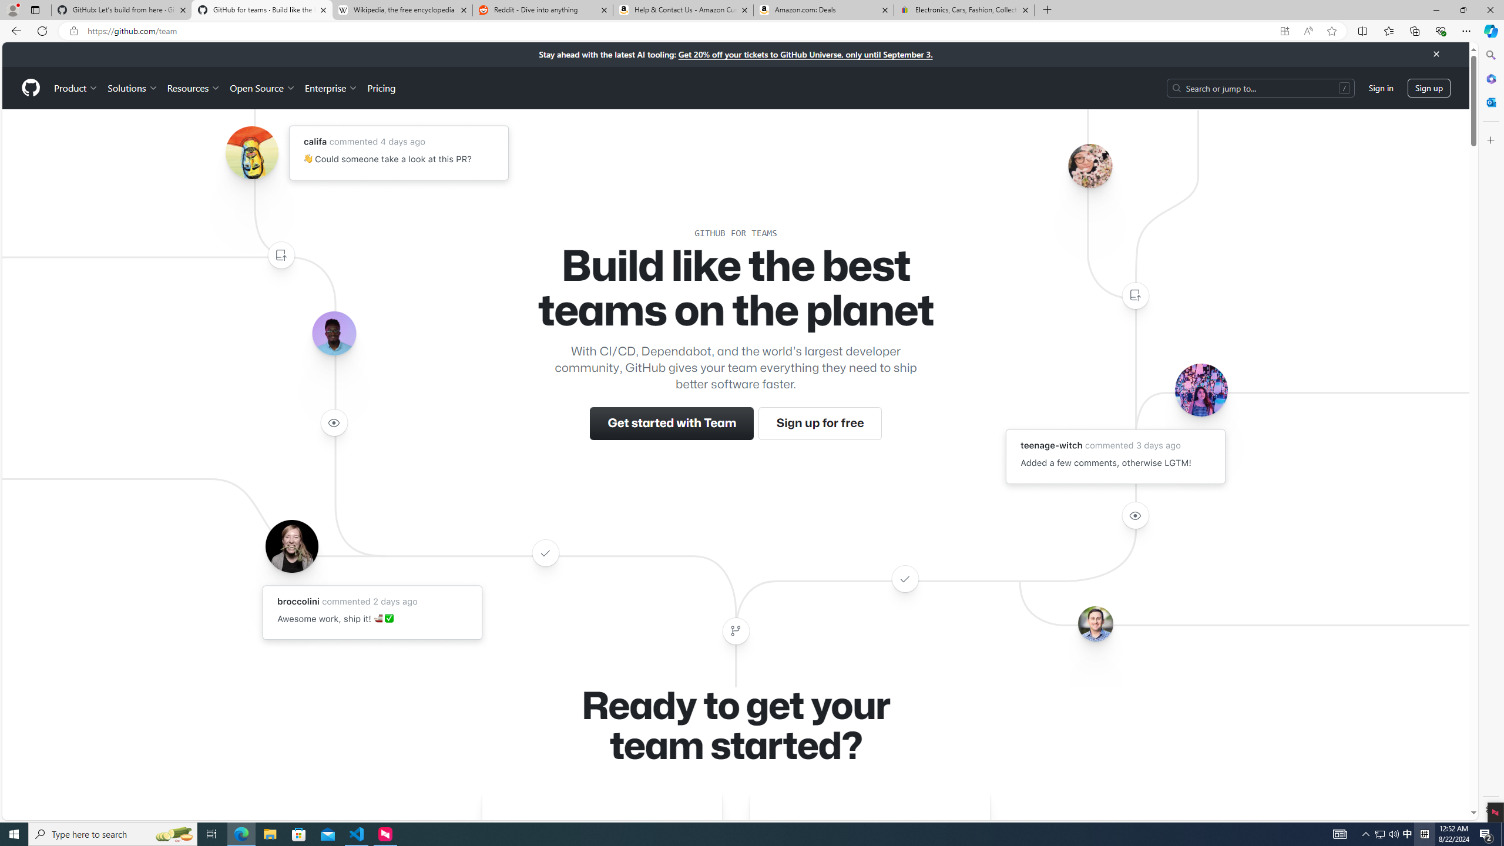 The height and width of the screenshot is (846, 1504). Describe the element at coordinates (194, 88) in the screenshot. I see `Resources` at that location.